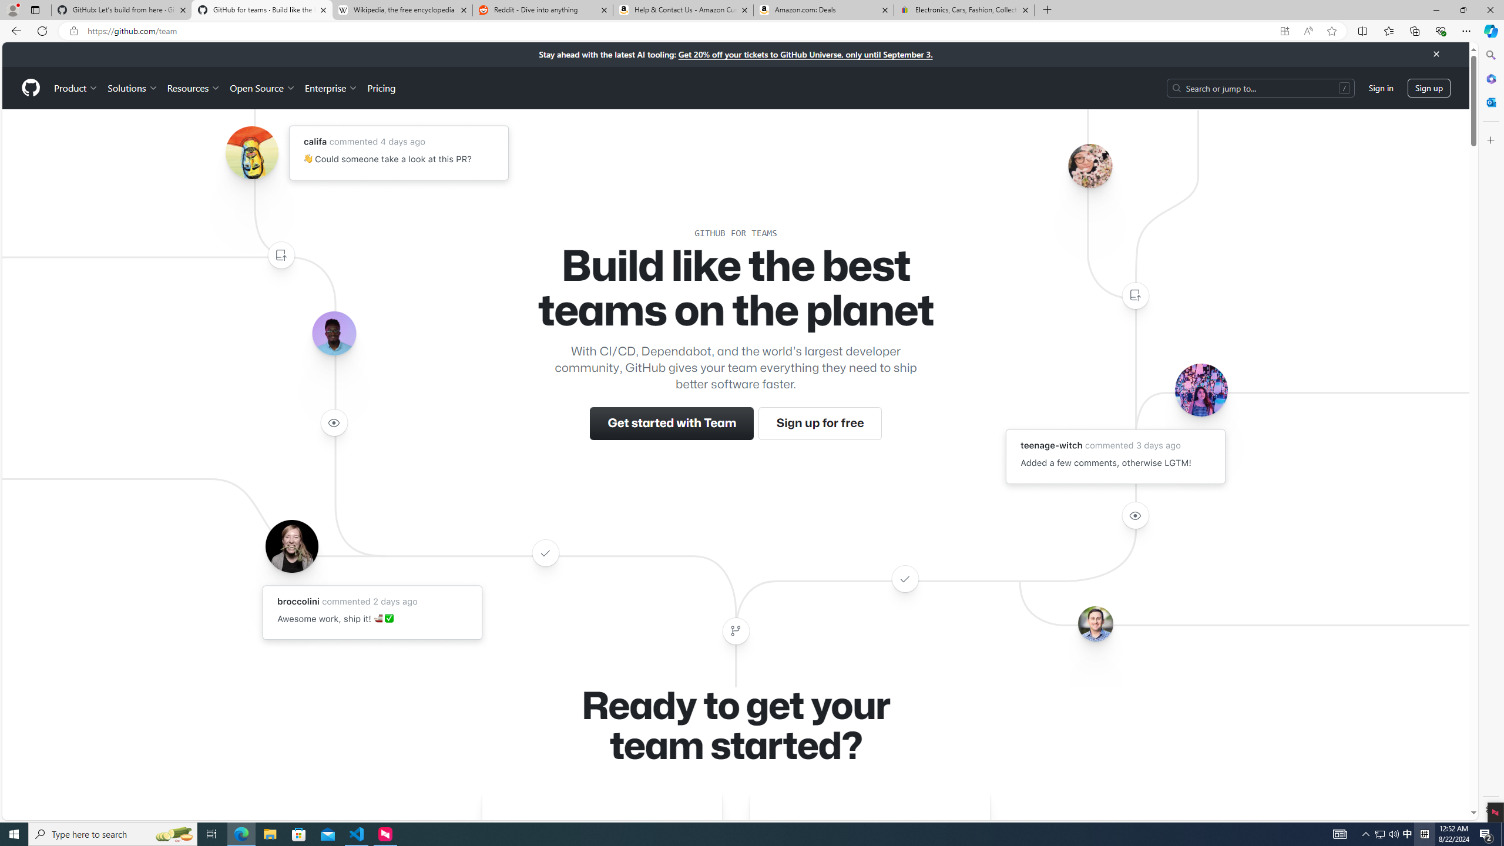 The height and width of the screenshot is (846, 1504). Describe the element at coordinates (194, 88) in the screenshot. I see `Resources` at that location.